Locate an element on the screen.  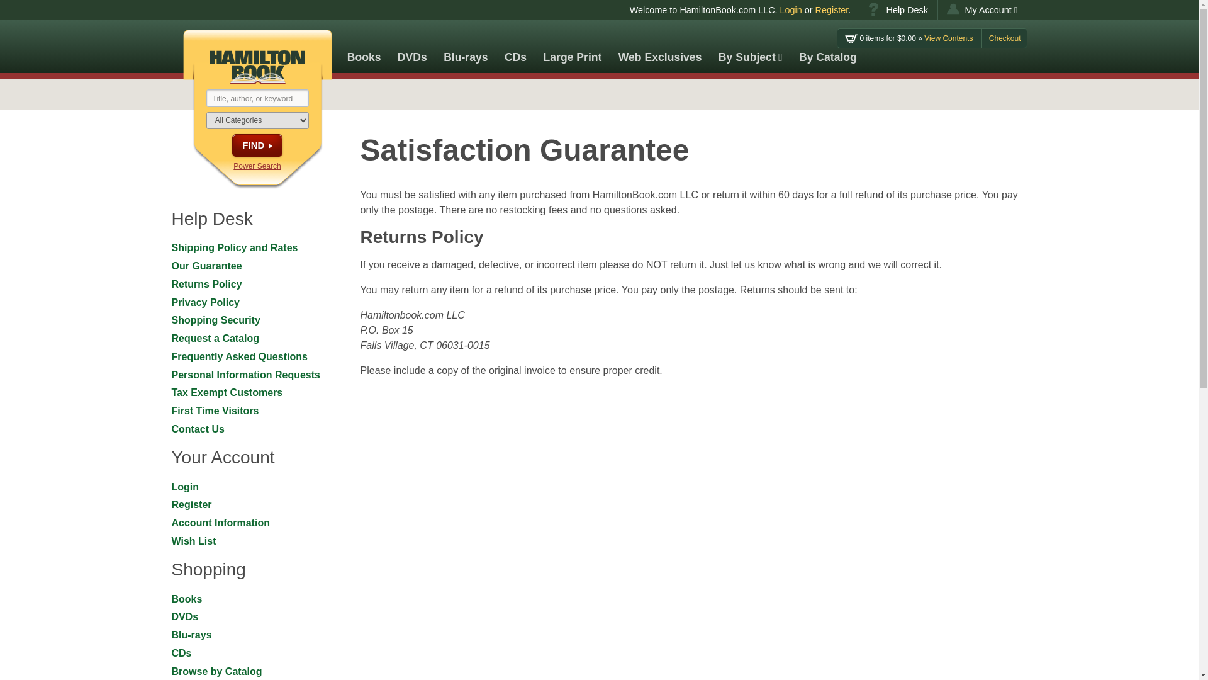
Account Icon My Account is located at coordinates (983, 10).